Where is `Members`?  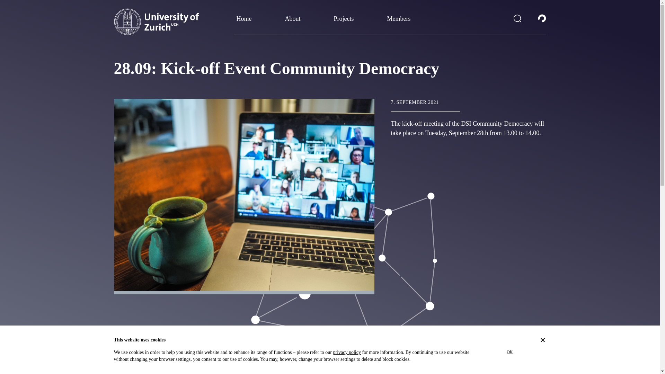
Members is located at coordinates (399, 21).